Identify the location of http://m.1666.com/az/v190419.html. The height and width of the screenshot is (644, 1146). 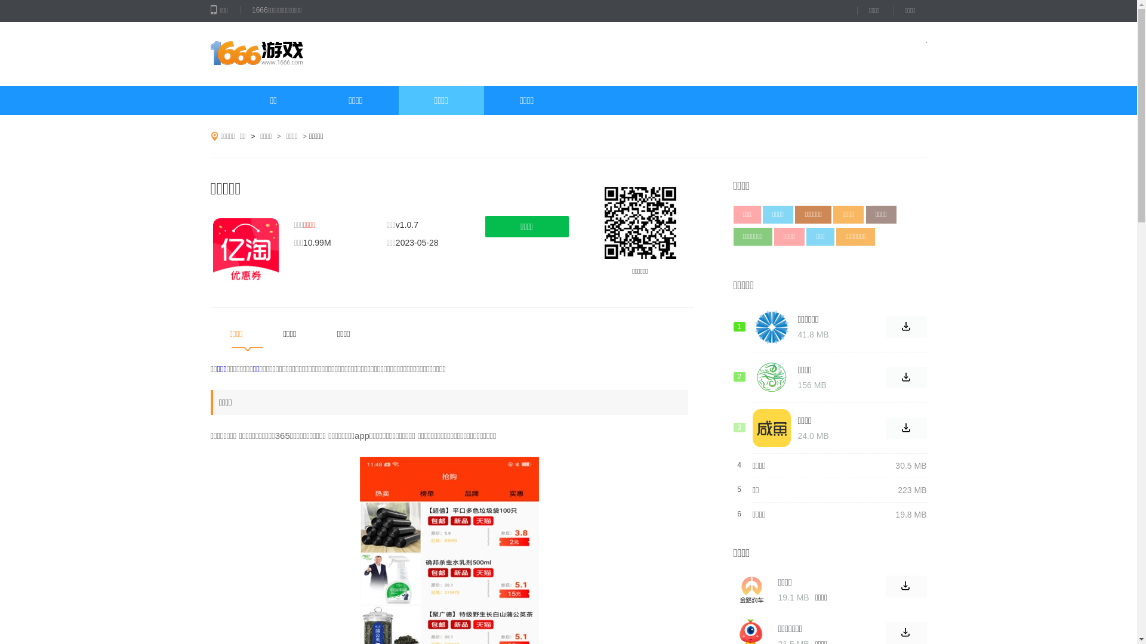
(640, 223).